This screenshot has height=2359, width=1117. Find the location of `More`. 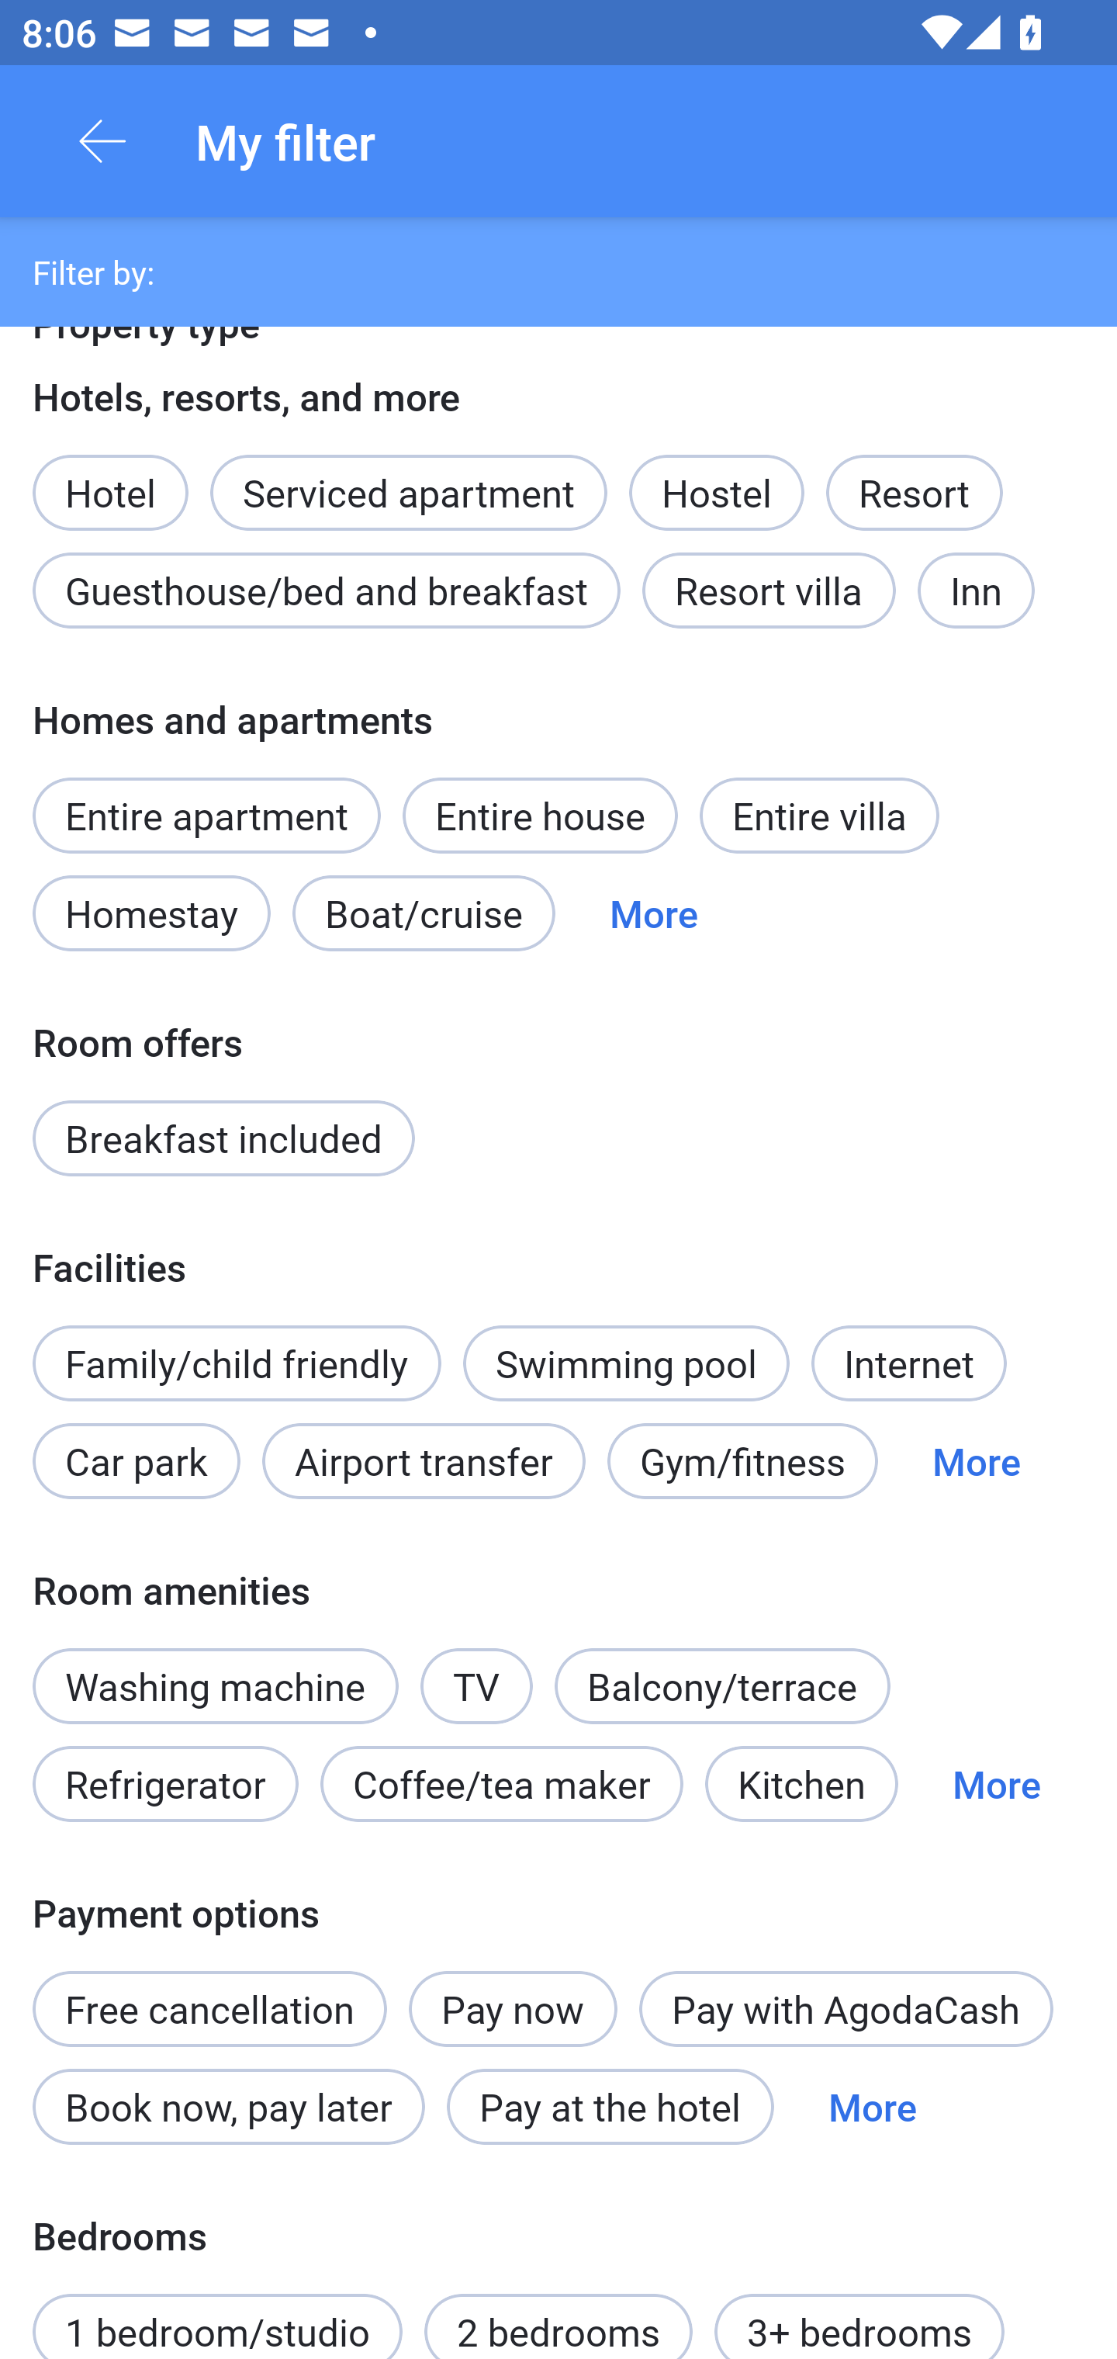

More is located at coordinates (872, 2106).